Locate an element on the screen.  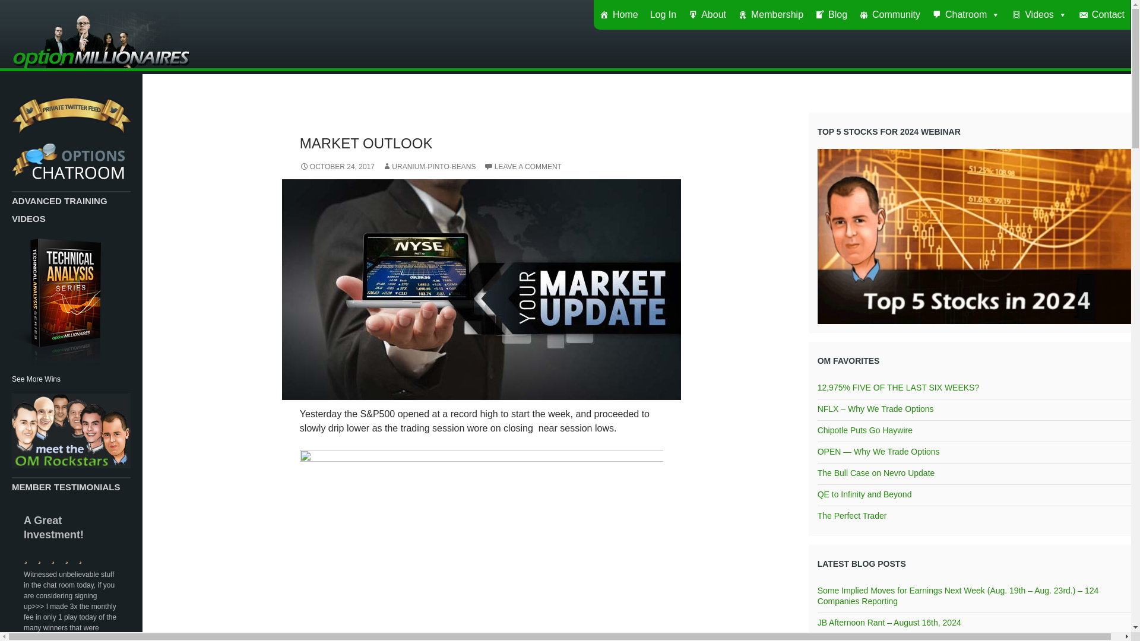
Membership is located at coordinates (771, 14).